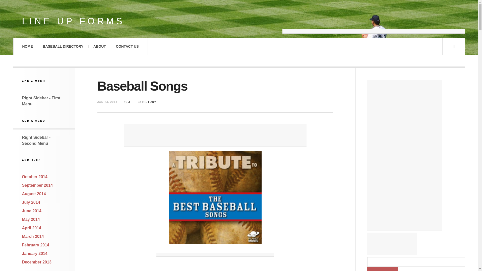 The height and width of the screenshot is (271, 482). What do you see at coordinates (149, 102) in the screenshot?
I see `HISTORY` at bounding box center [149, 102].